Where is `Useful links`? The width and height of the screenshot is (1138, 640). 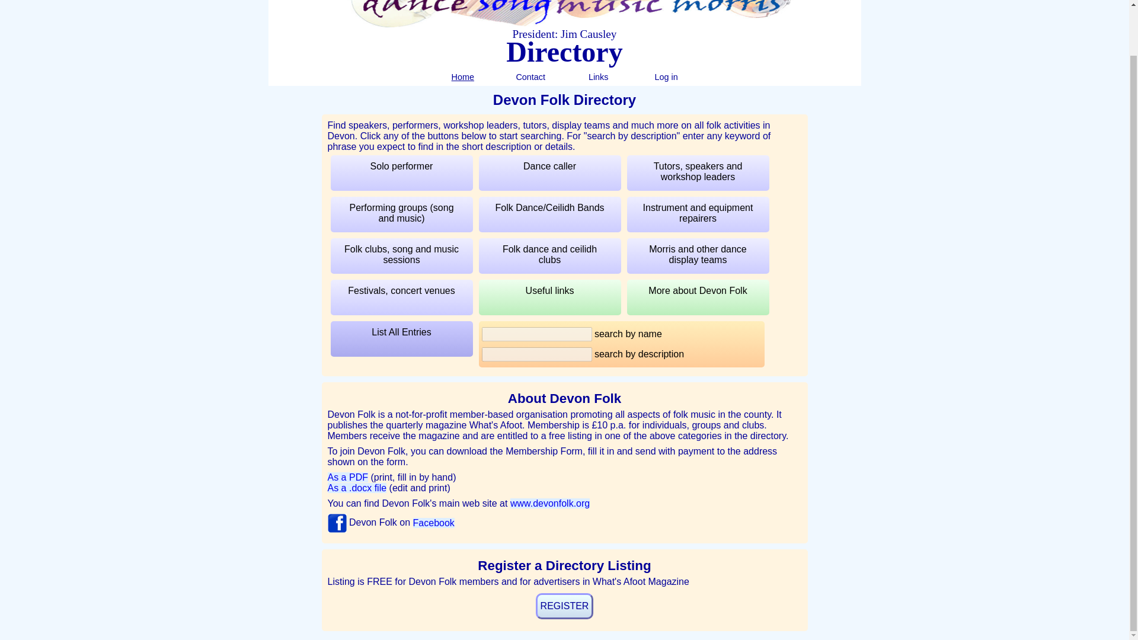 Useful links is located at coordinates (550, 297).